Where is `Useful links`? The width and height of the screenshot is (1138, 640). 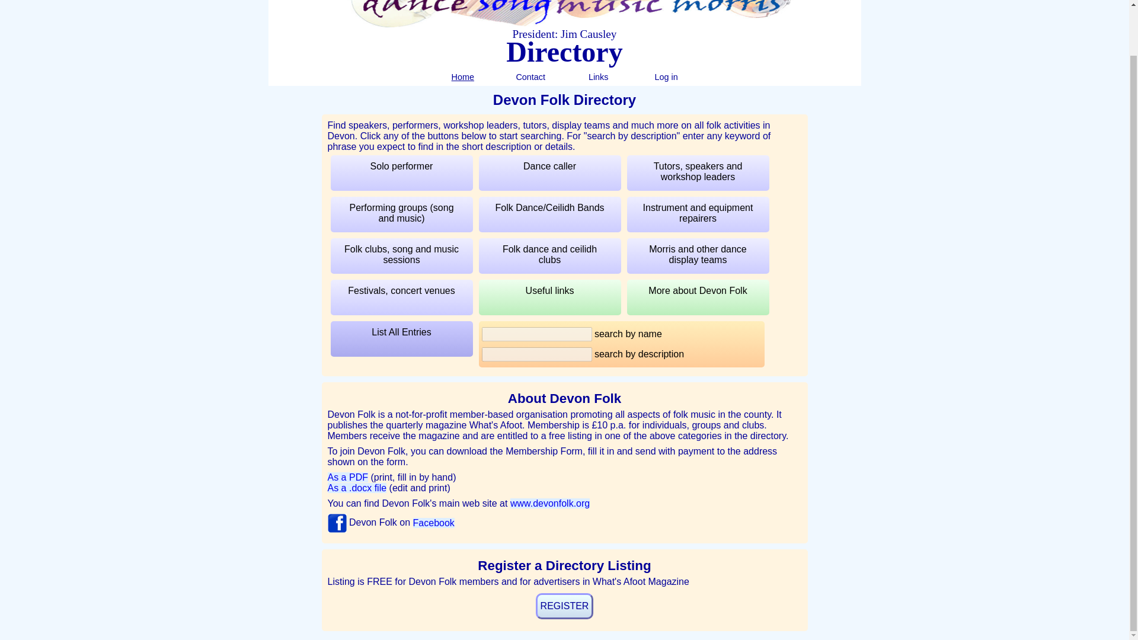 Useful links is located at coordinates (550, 297).